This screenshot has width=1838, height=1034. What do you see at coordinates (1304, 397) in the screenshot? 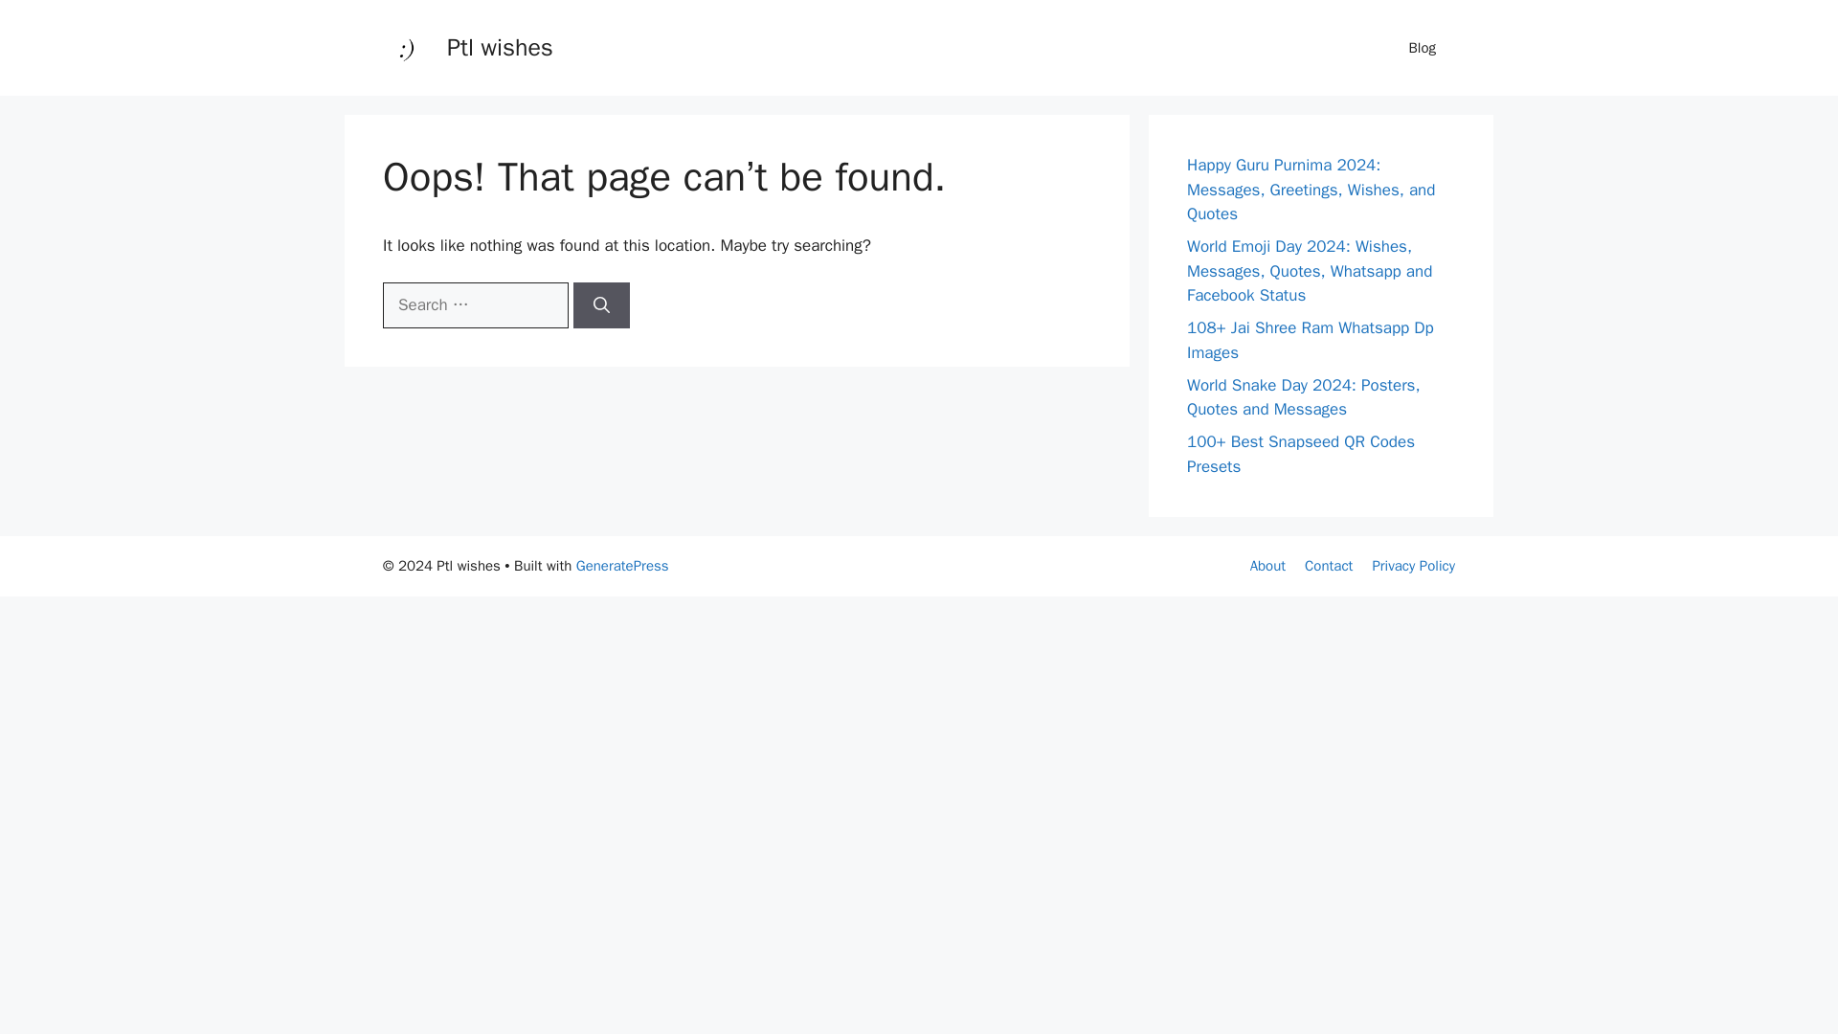
I see `World Snake Day 2024: Posters, Quotes and Messages` at bounding box center [1304, 397].